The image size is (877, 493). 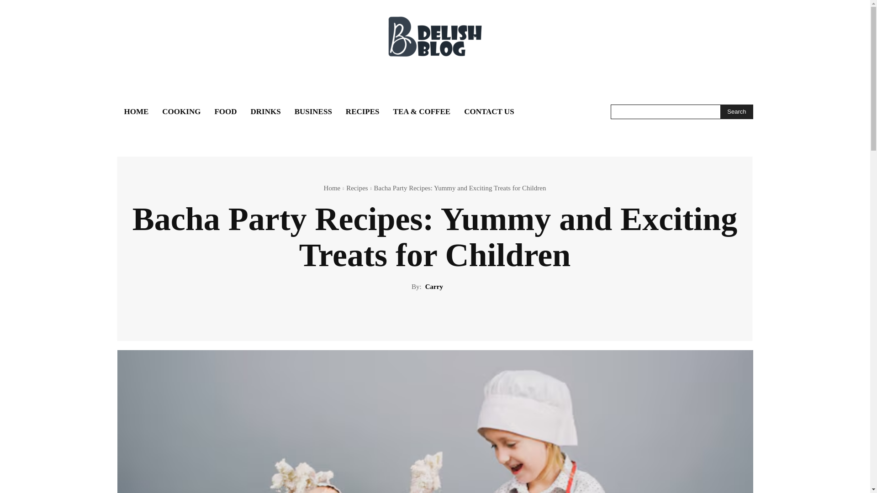 What do you see at coordinates (489, 111) in the screenshot?
I see `CONTACT US` at bounding box center [489, 111].